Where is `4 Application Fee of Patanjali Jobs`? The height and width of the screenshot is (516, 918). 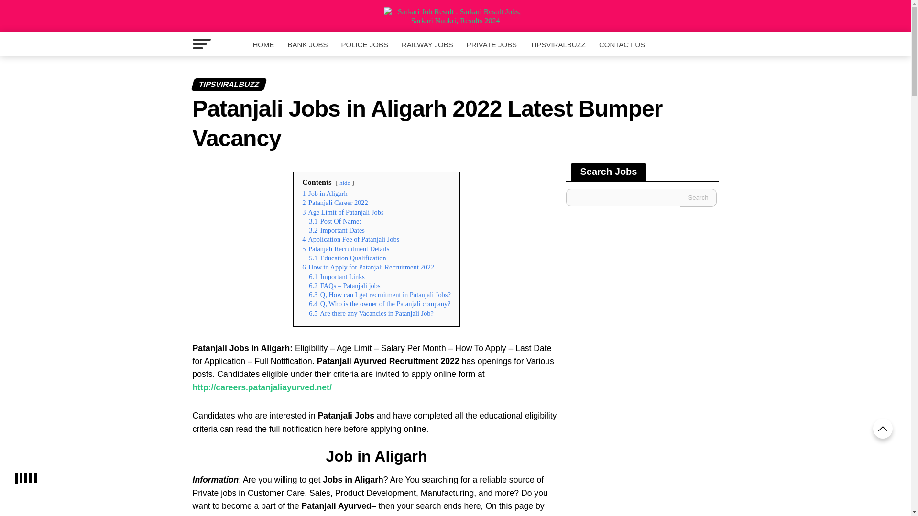 4 Application Fee of Patanjali Jobs is located at coordinates (350, 239).